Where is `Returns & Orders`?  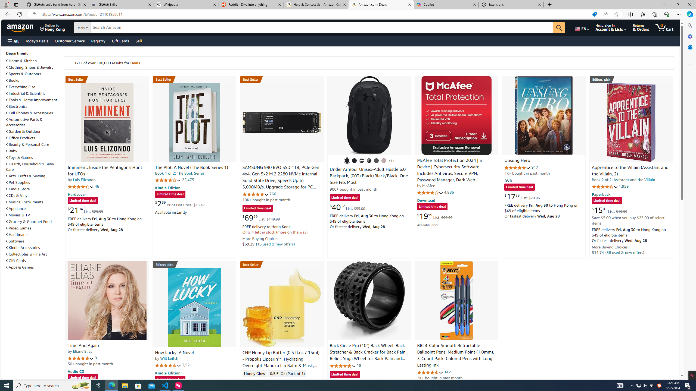
Returns & Orders is located at coordinates (641, 27).